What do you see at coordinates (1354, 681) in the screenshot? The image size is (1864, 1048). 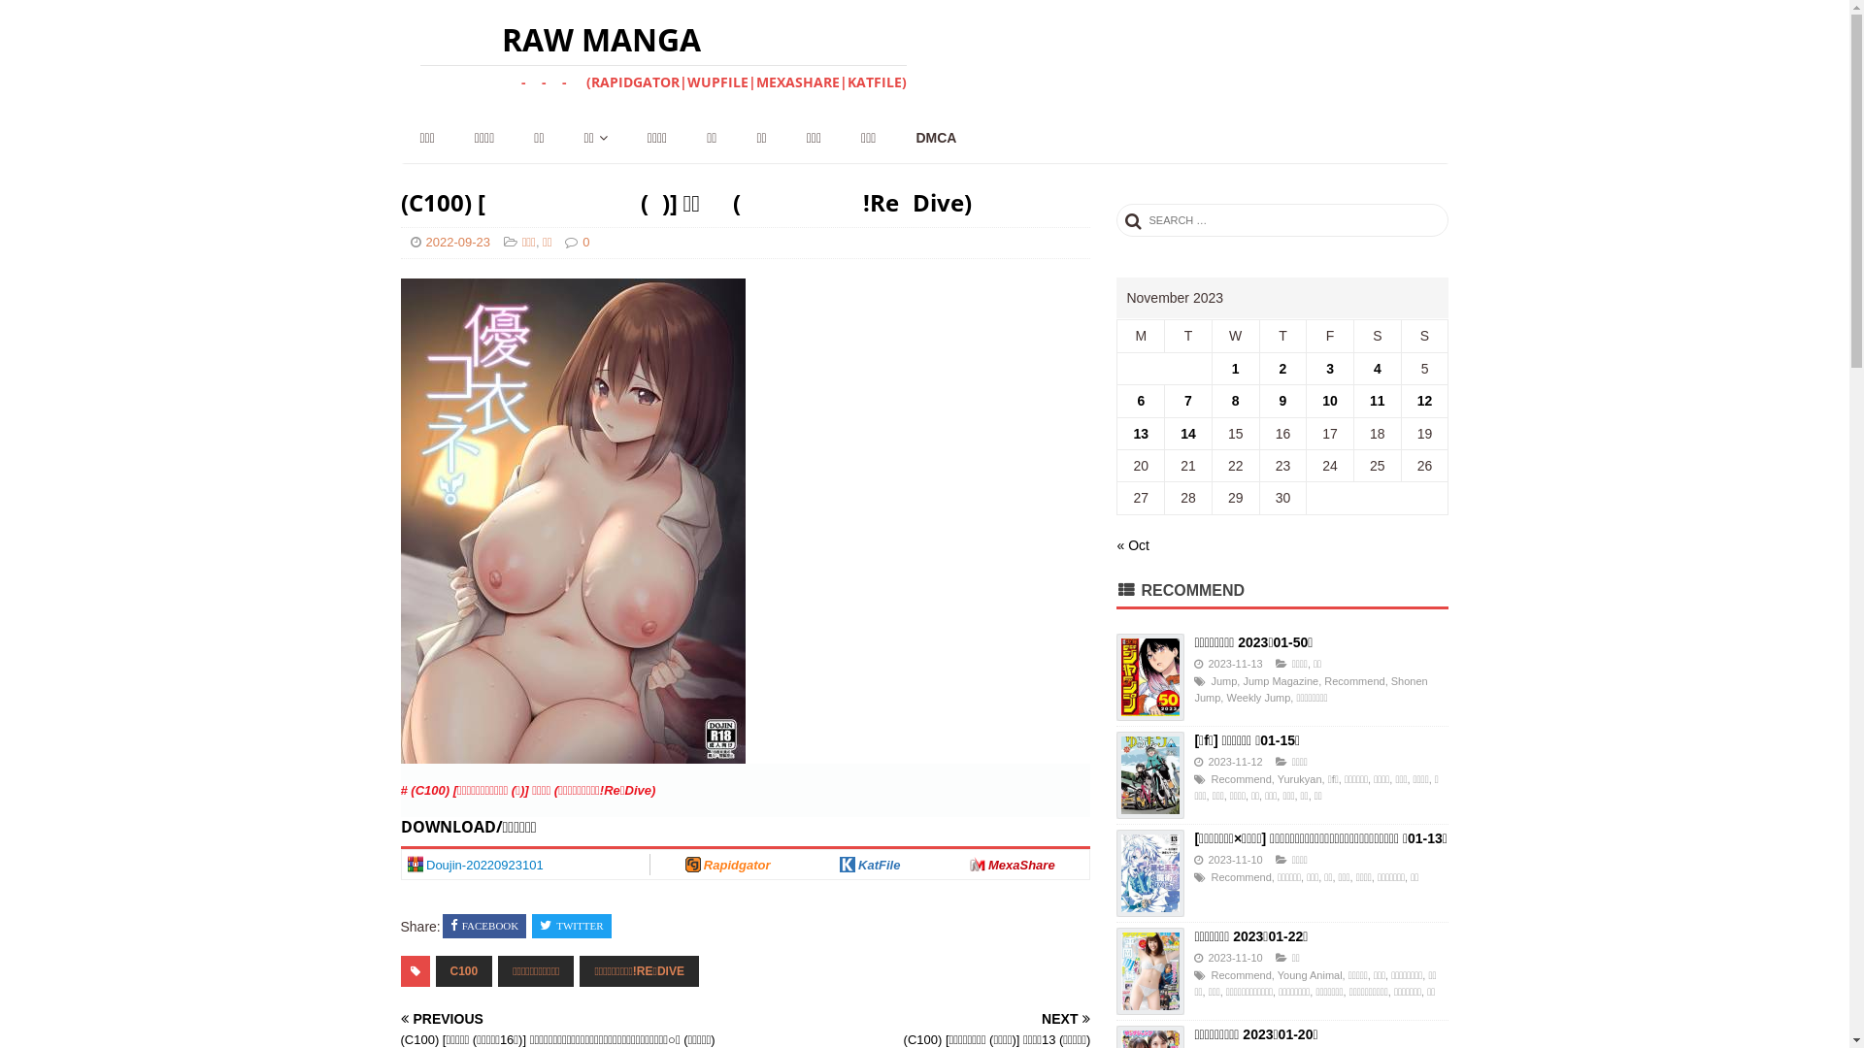 I see `Recommend` at bounding box center [1354, 681].